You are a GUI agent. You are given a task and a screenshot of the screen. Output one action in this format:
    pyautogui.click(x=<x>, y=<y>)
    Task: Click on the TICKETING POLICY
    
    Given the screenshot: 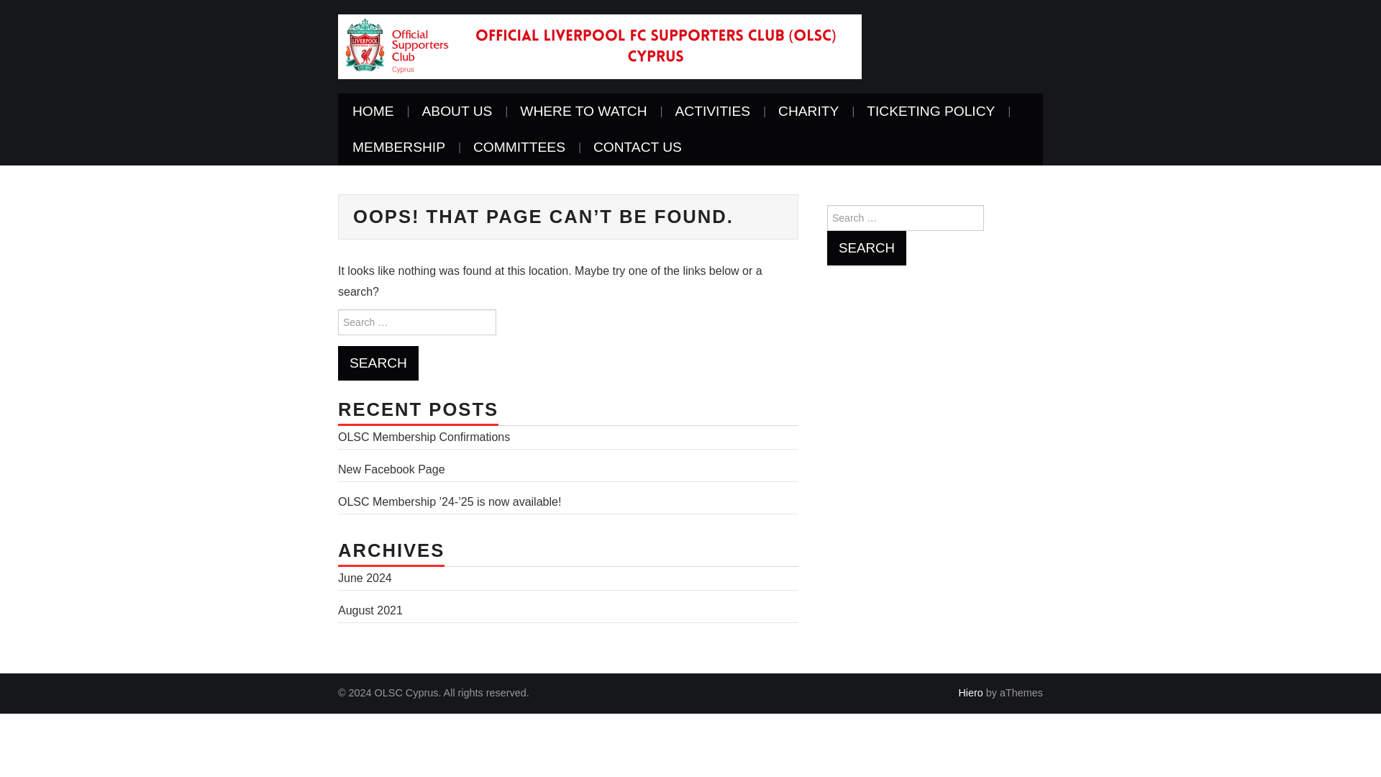 What is the action you would take?
    pyautogui.click(x=931, y=111)
    